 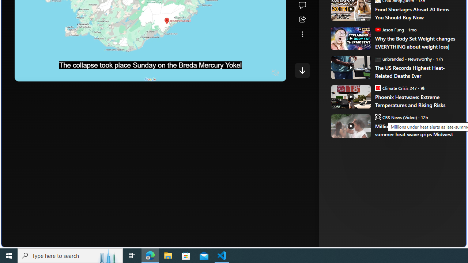 What do you see at coordinates (275, 73) in the screenshot?
I see `Unmute` at bounding box center [275, 73].